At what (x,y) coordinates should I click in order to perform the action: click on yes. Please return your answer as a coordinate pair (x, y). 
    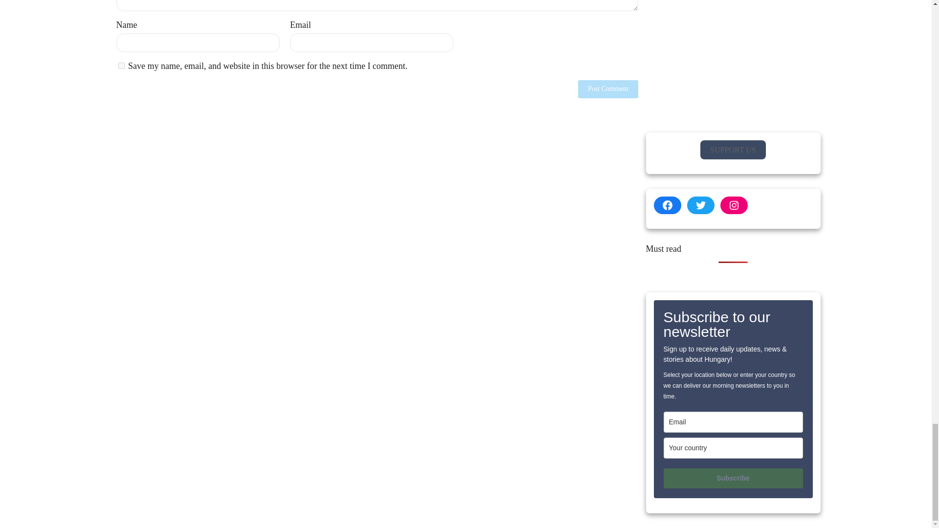
    Looking at the image, I should click on (121, 66).